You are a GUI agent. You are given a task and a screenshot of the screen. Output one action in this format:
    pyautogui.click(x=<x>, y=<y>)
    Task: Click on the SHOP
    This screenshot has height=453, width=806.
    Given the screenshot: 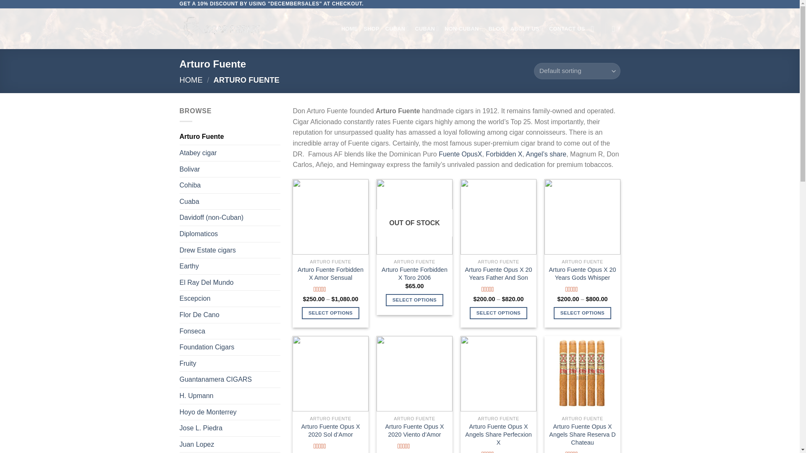 What is the action you would take?
    pyautogui.click(x=371, y=29)
    